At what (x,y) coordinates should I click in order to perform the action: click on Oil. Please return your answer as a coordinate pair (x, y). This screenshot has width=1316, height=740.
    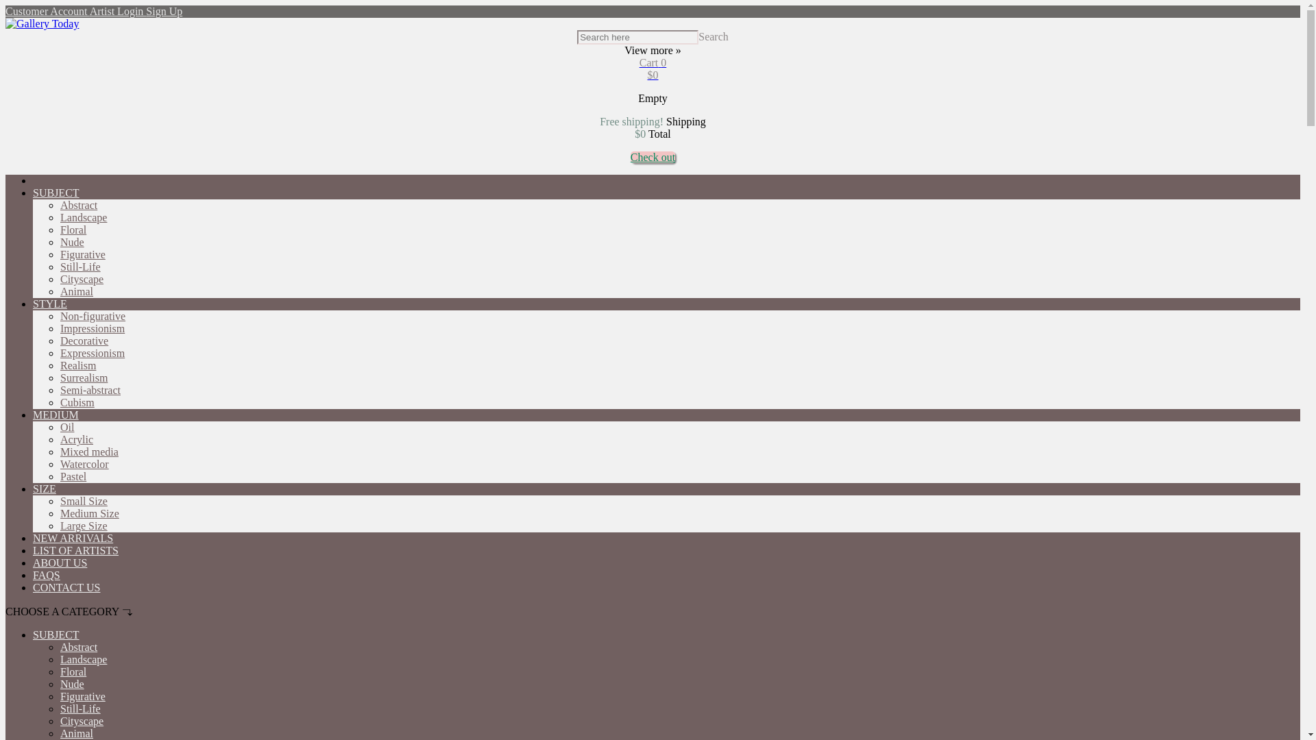
    Looking at the image, I should click on (67, 426).